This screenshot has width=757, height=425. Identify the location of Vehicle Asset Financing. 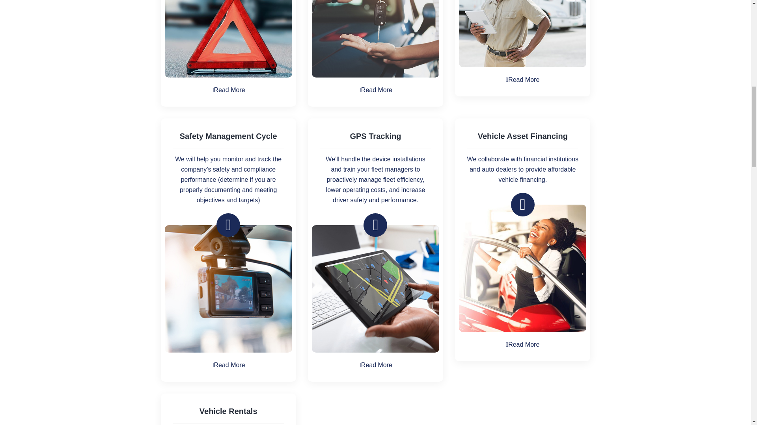
(522, 136).